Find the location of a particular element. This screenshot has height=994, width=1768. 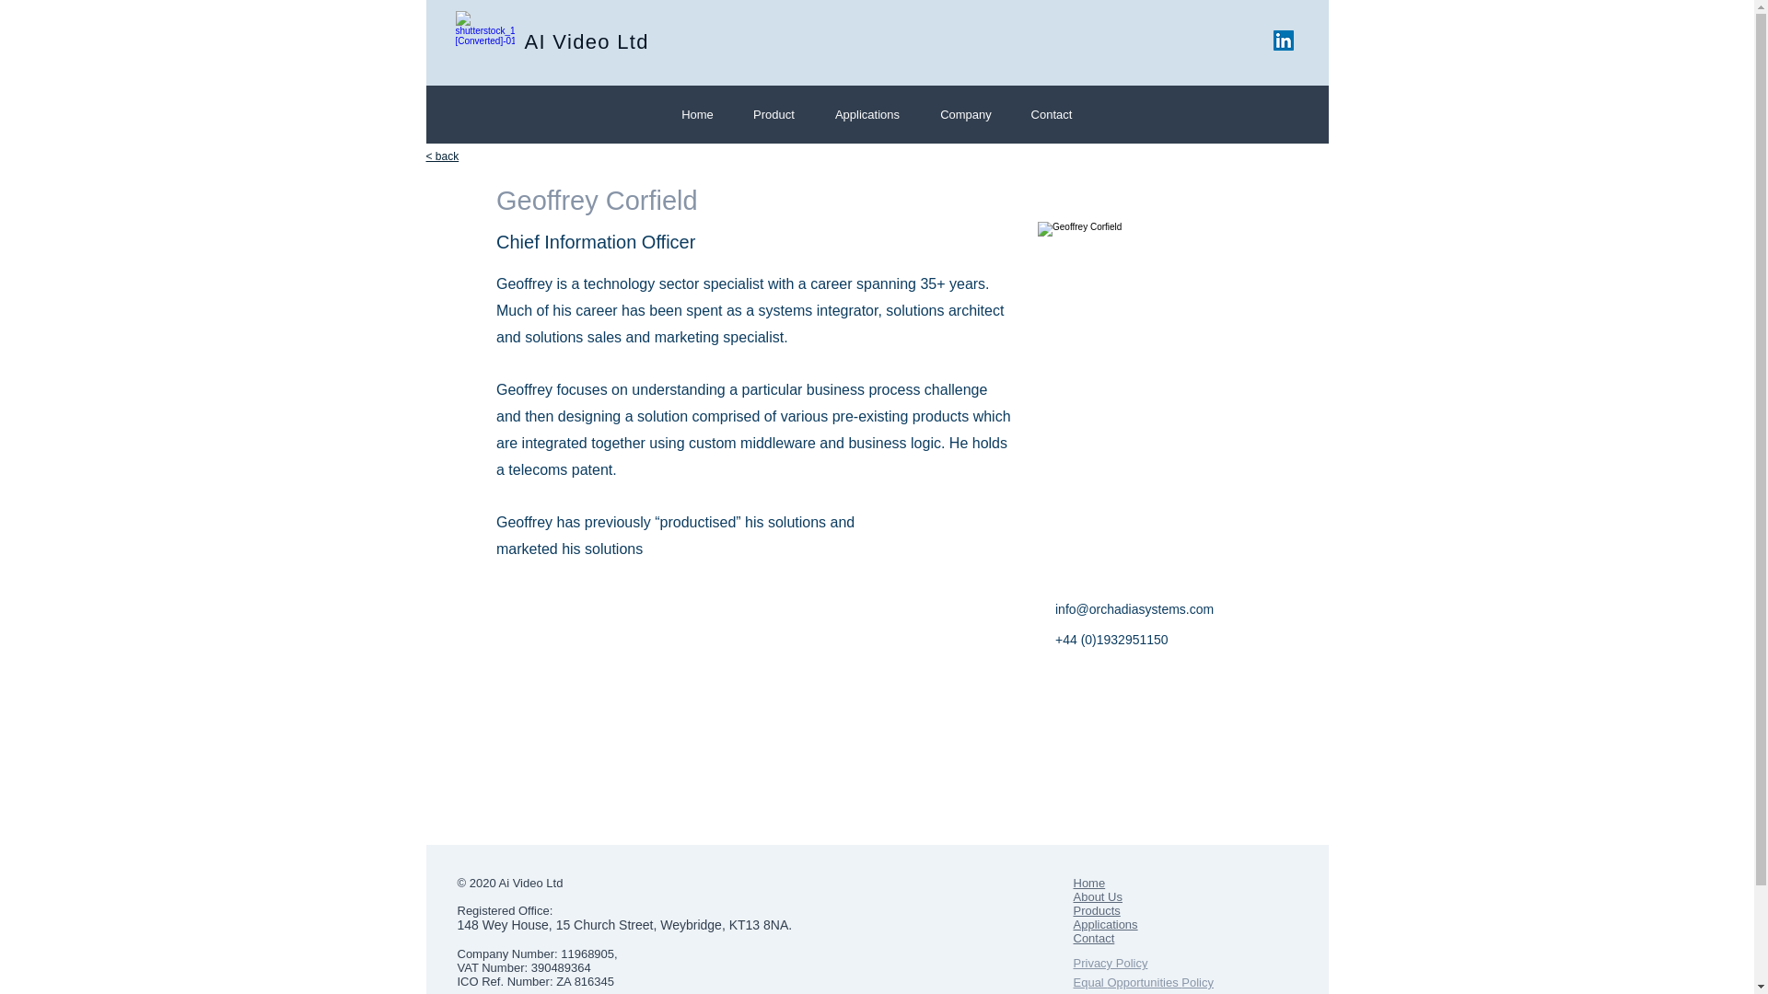

Products is located at coordinates (1097, 909).